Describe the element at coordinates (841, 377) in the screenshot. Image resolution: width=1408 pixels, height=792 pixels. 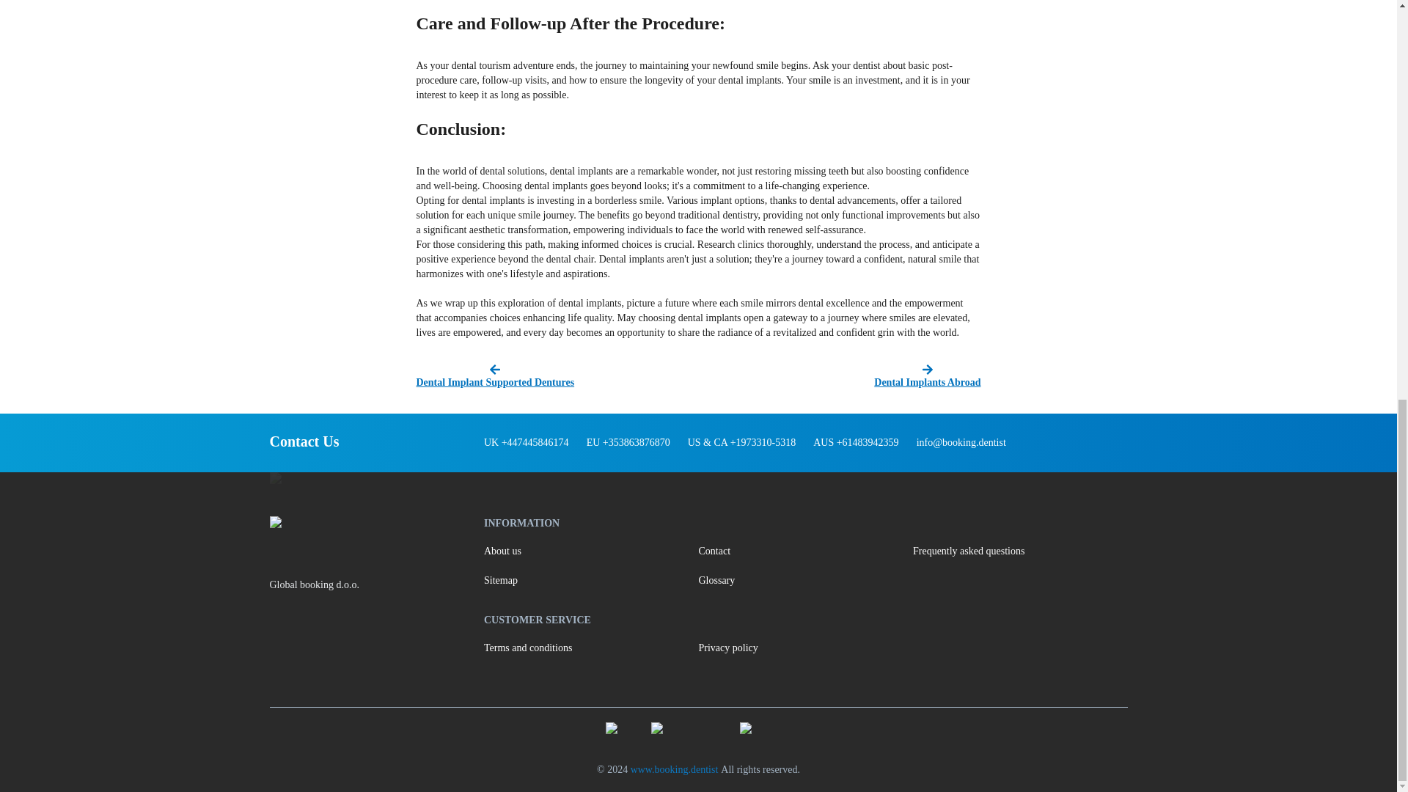
I see `Dental Implants Abroad` at that location.